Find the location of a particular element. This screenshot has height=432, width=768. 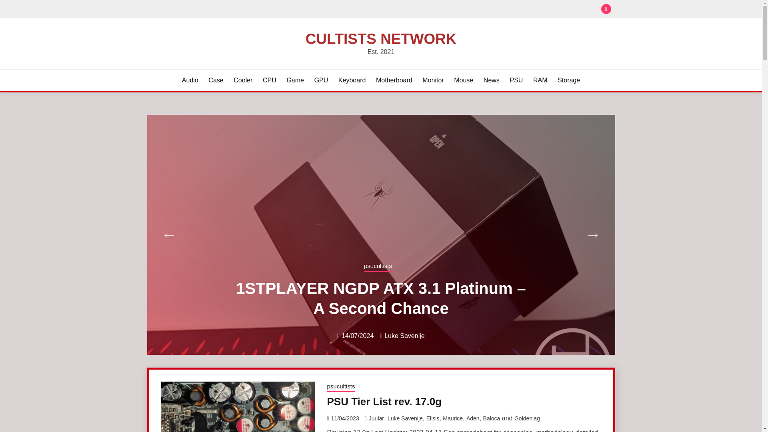

Luke Savenije is located at coordinates (404, 336).